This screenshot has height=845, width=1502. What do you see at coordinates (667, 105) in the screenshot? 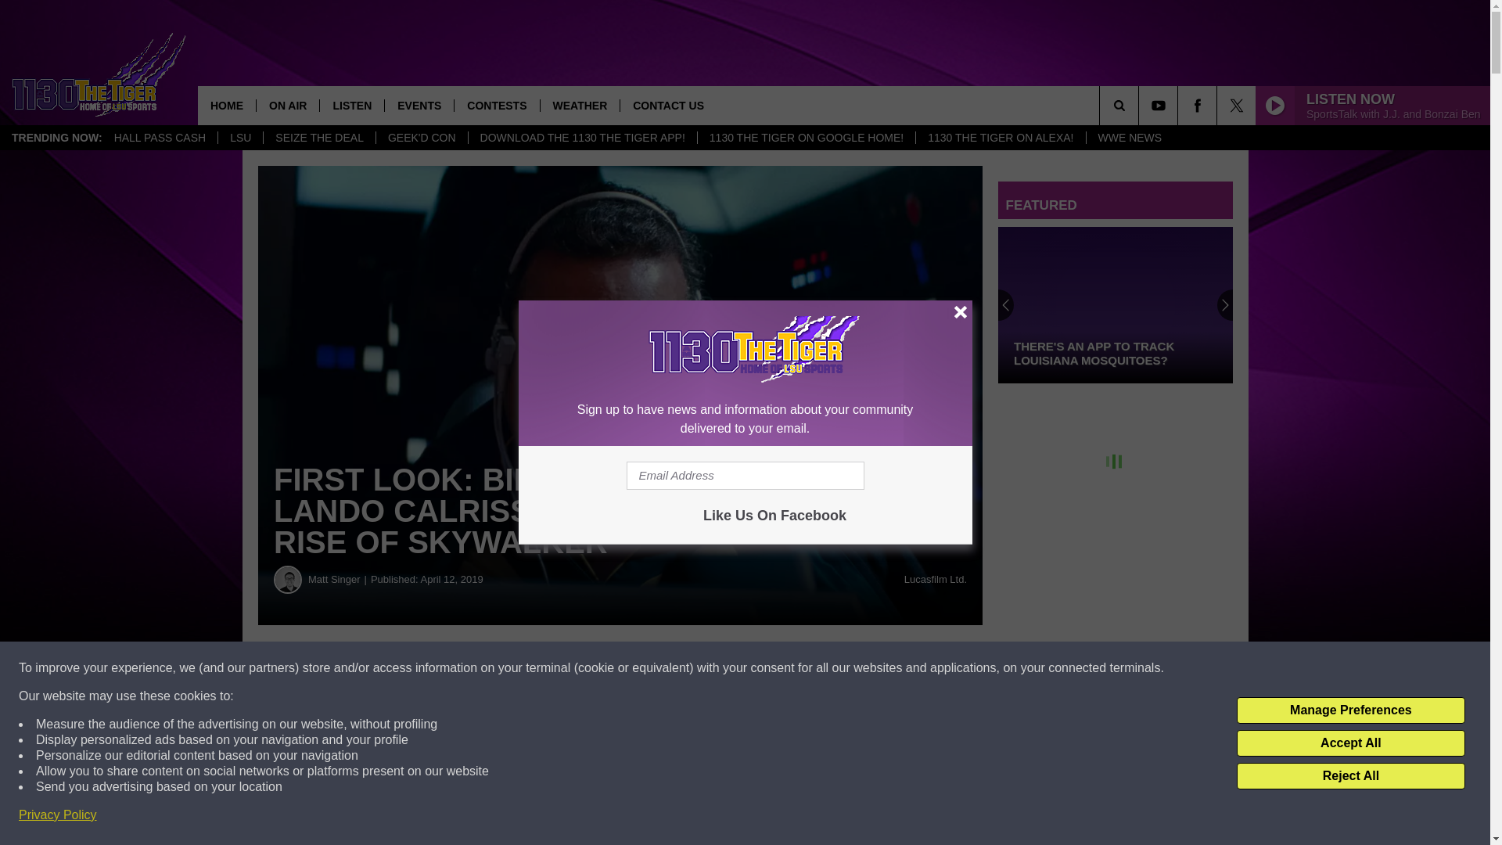
I see `CONTACT US` at bounding box center [667, 105].